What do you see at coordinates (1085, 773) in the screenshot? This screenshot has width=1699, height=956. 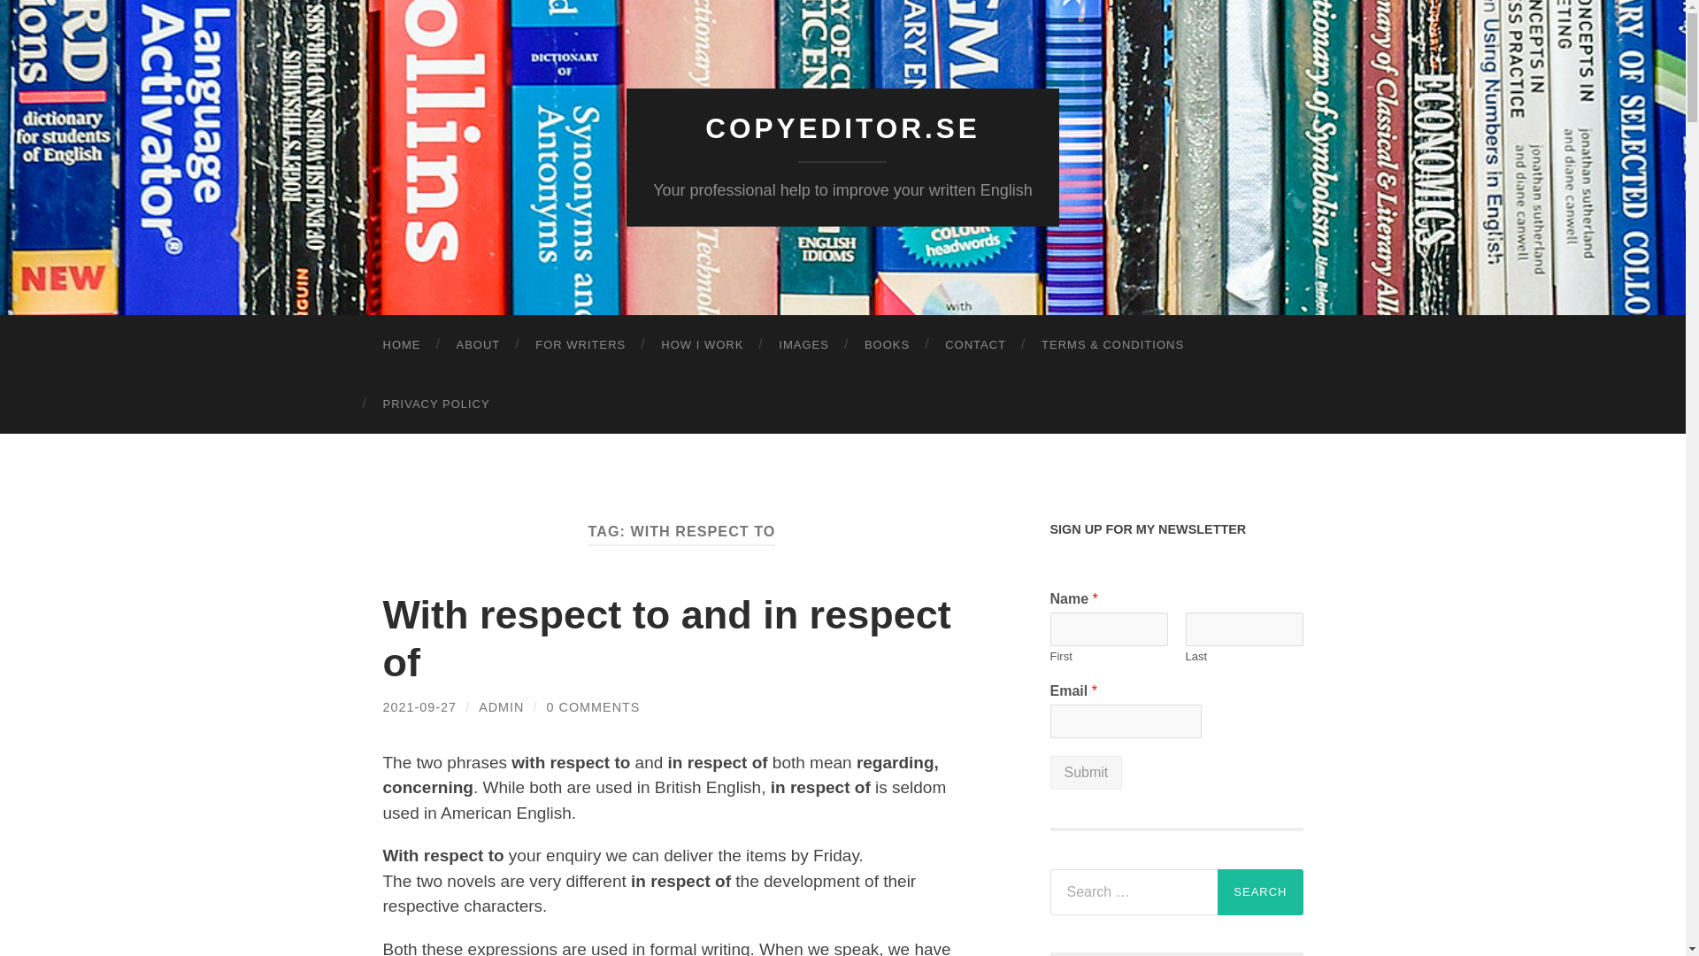 I see `Submit` at bounding box center [1085, 773].